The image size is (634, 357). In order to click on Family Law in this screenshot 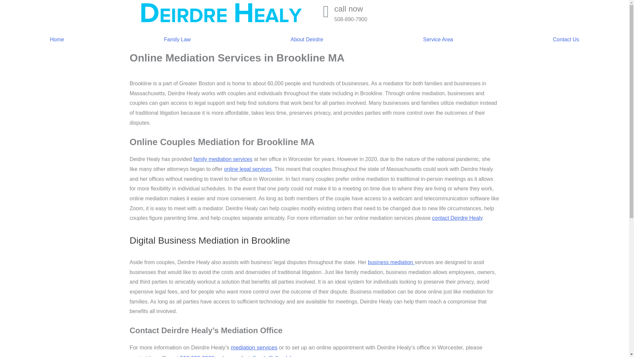, I will do `click(177, 40)`.